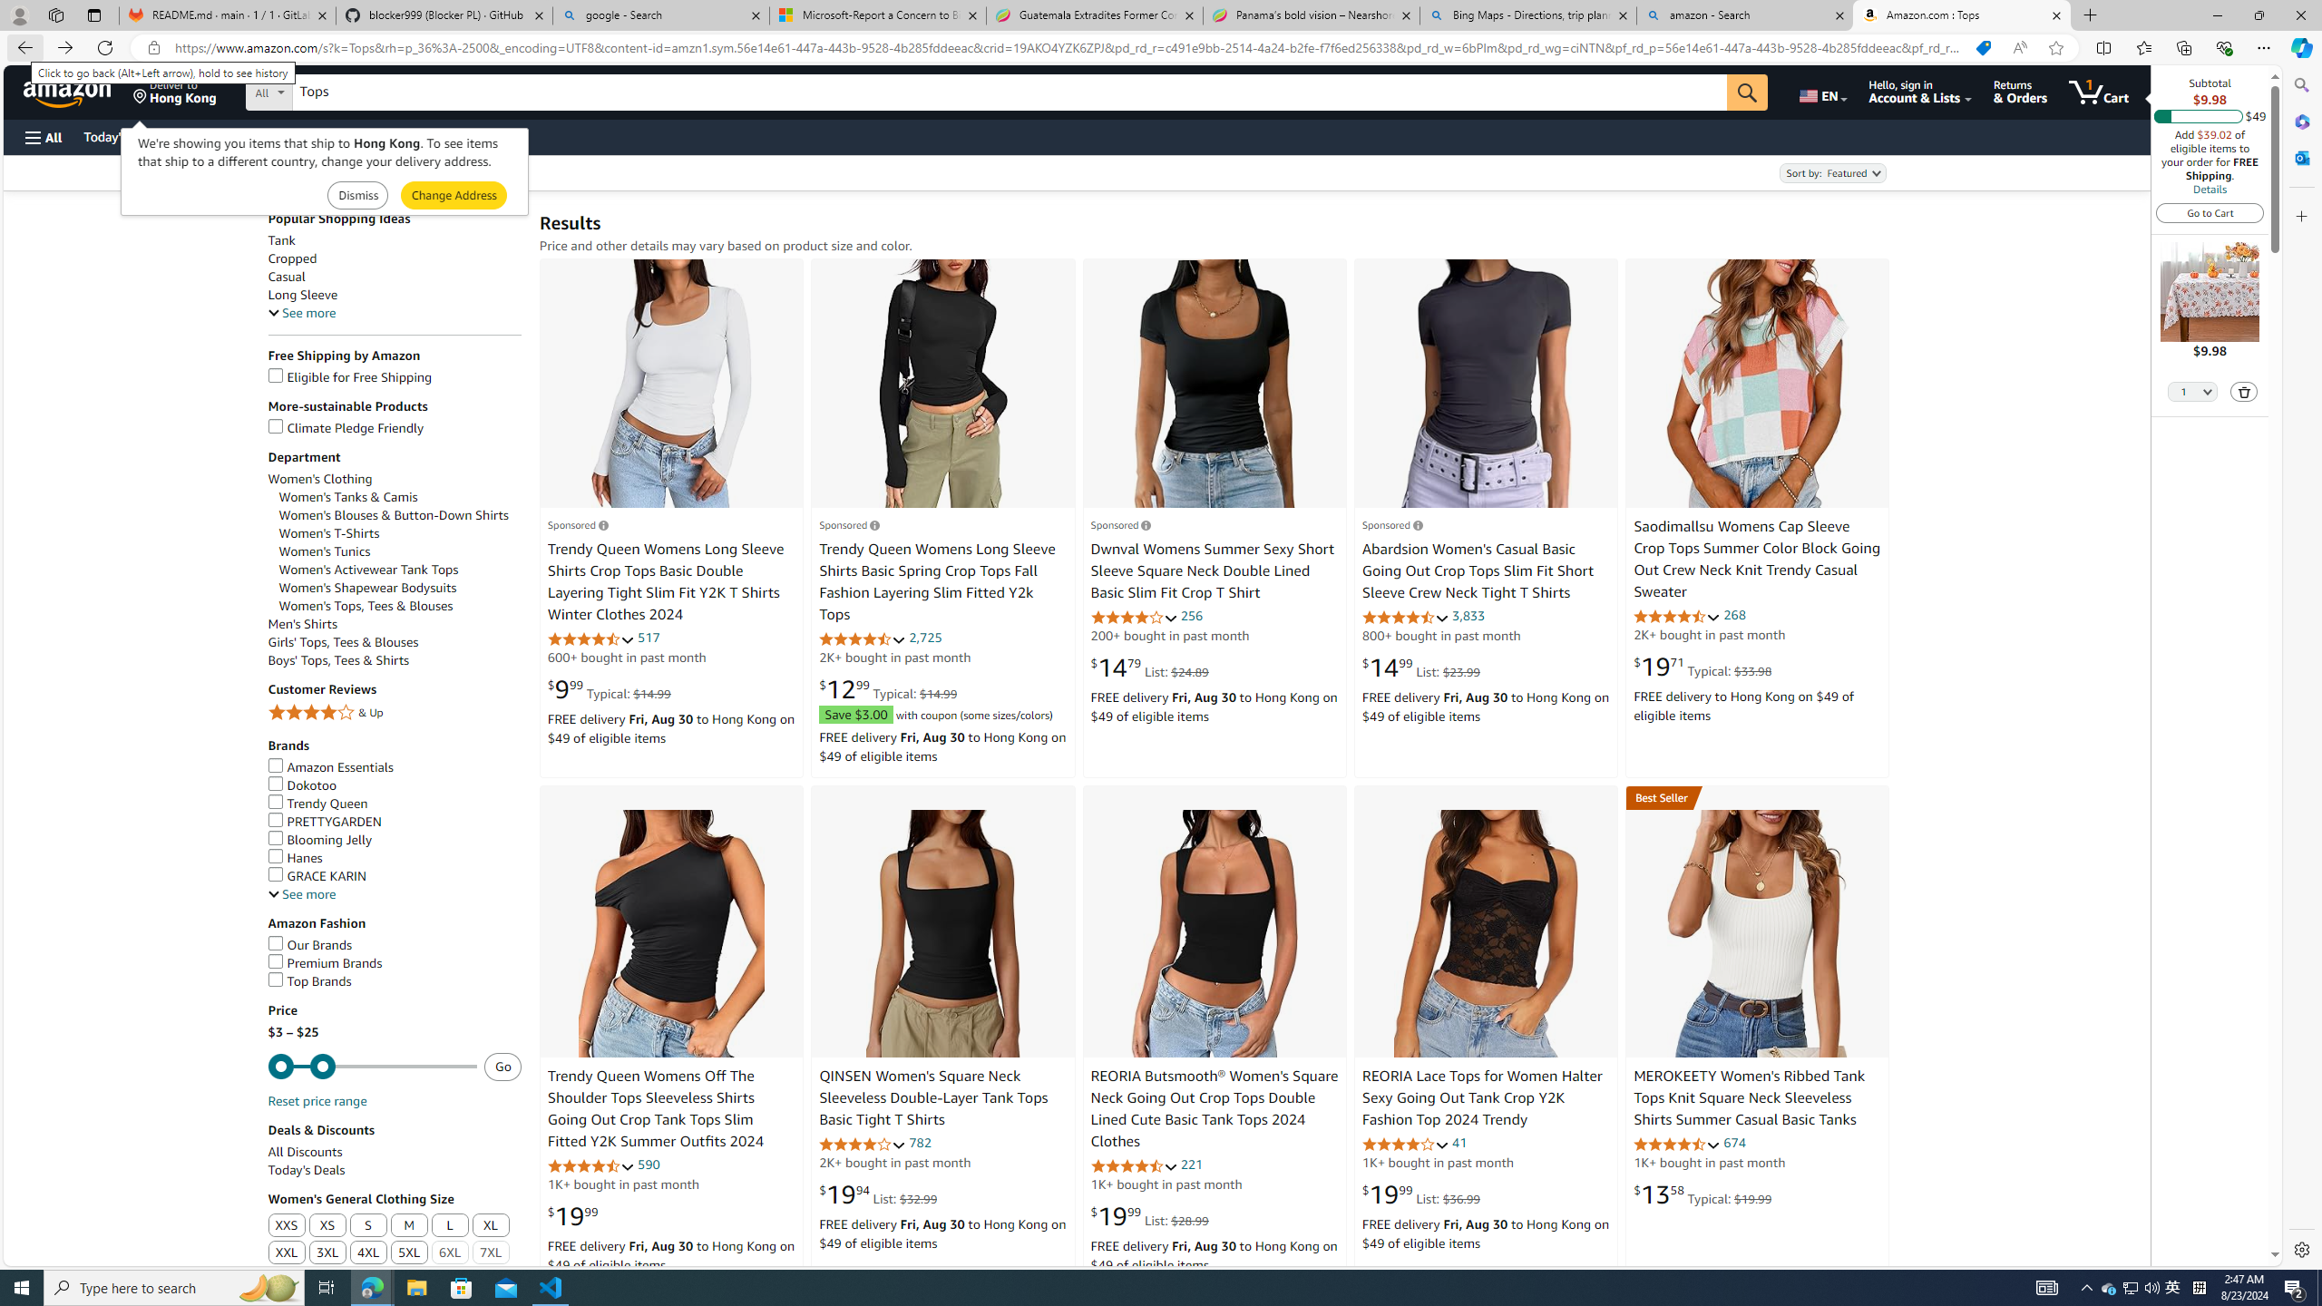 The image size is (2322, 1306). Describe the element at coordinates (491, 1253) in the screenshot. I see `7XL` at that location.